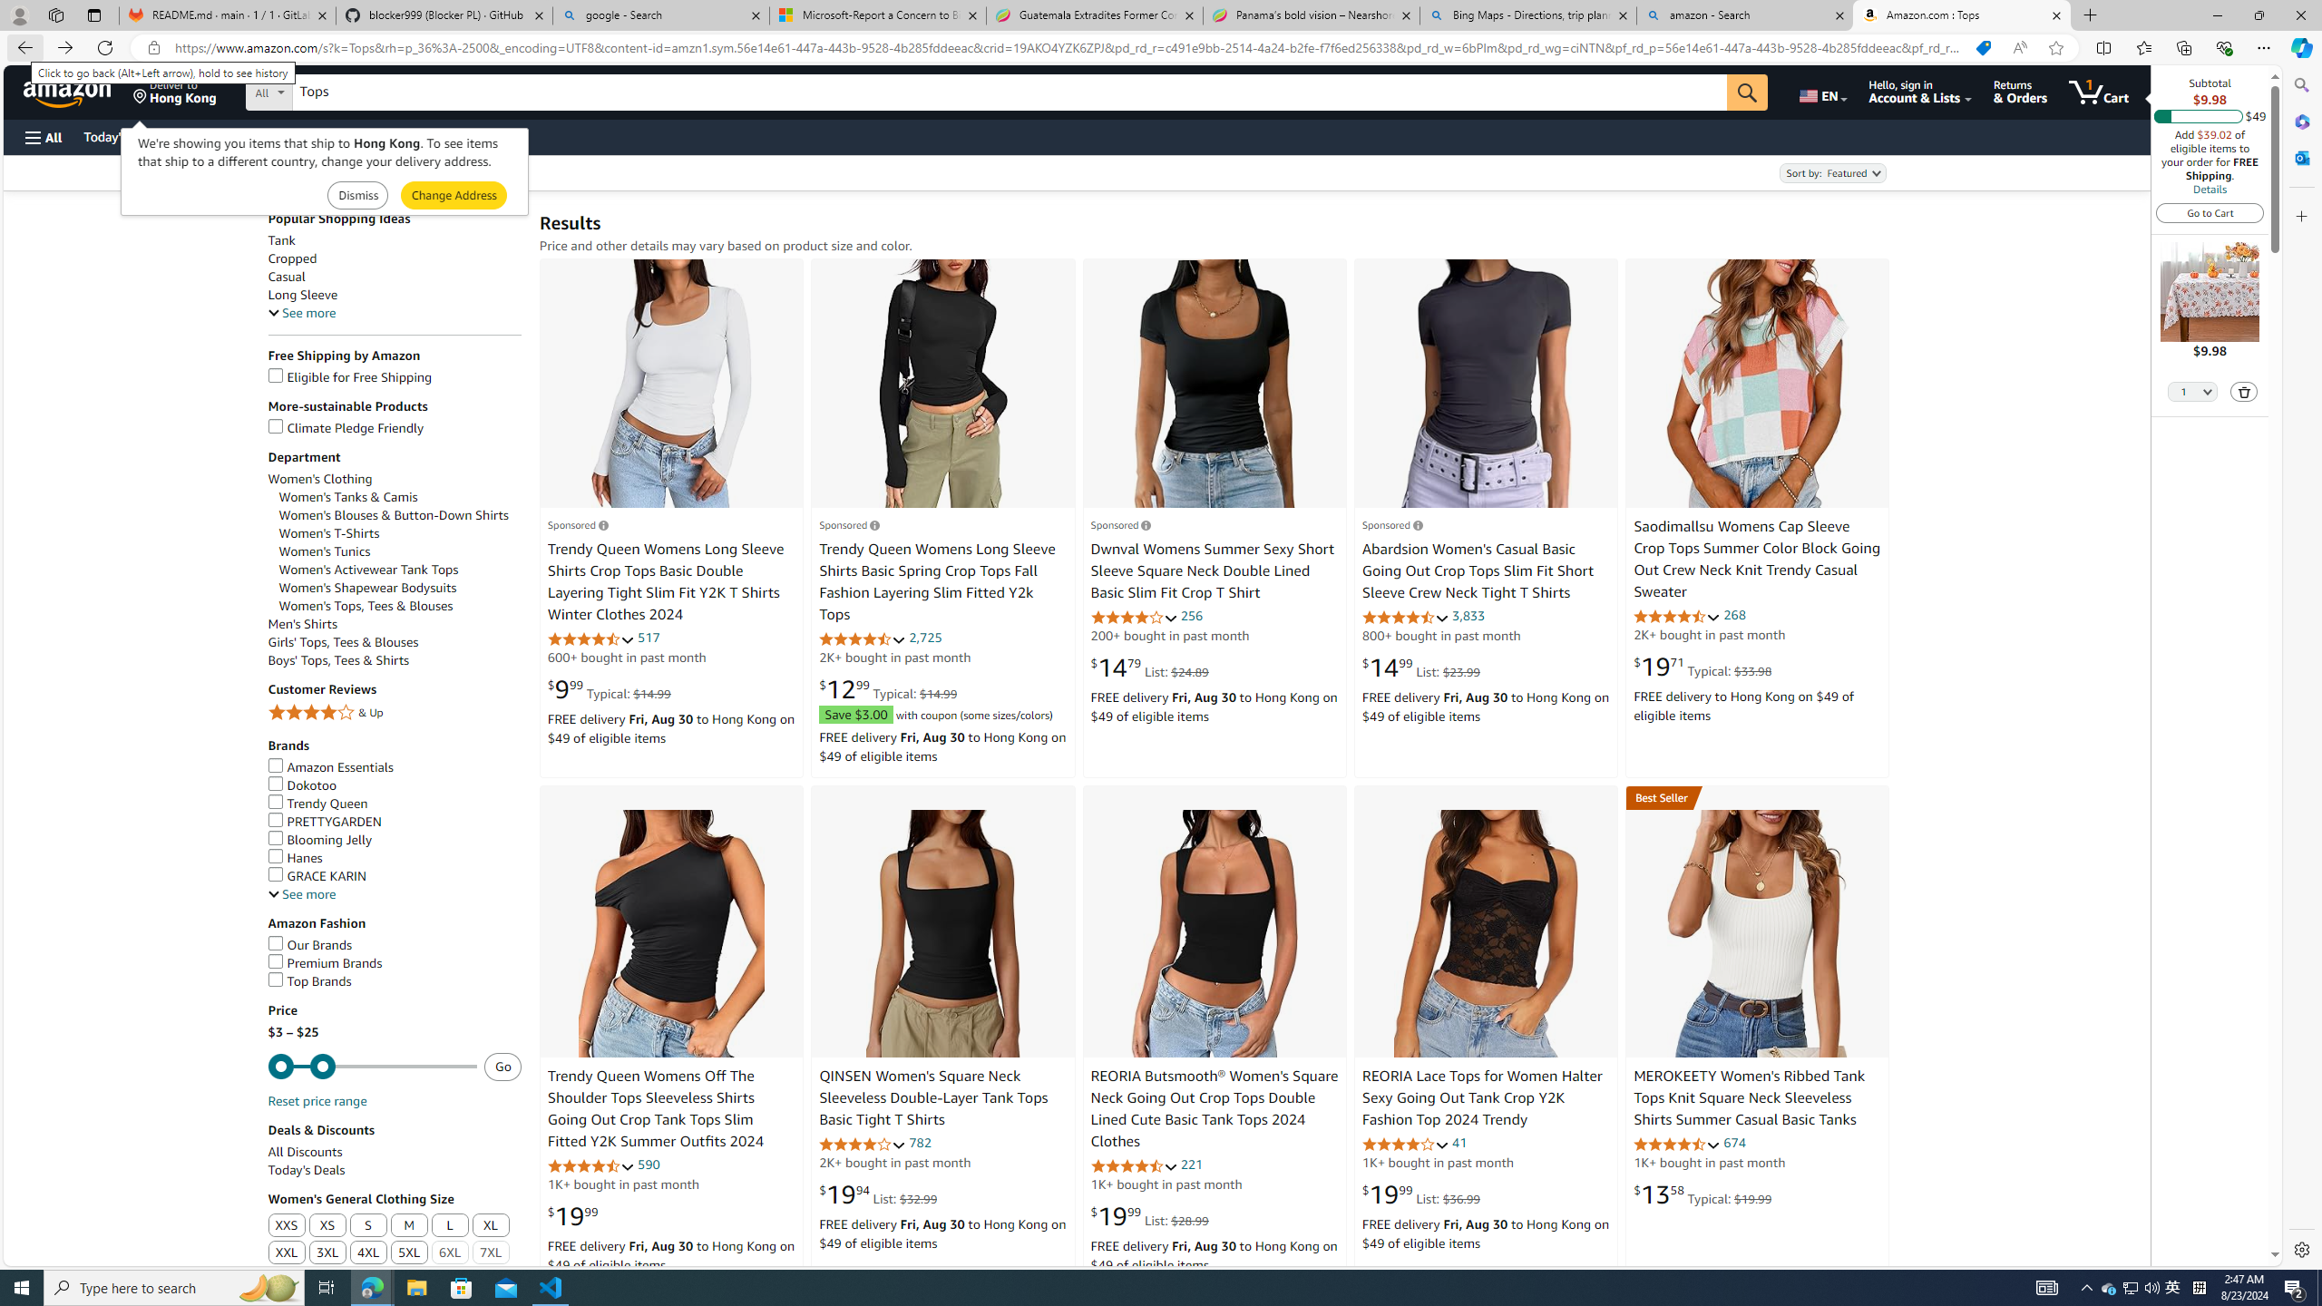 The image size is (2322, 1306). Describe the element at coordinates (491, 1253) in the screenshot. I see `7XL` at that location.